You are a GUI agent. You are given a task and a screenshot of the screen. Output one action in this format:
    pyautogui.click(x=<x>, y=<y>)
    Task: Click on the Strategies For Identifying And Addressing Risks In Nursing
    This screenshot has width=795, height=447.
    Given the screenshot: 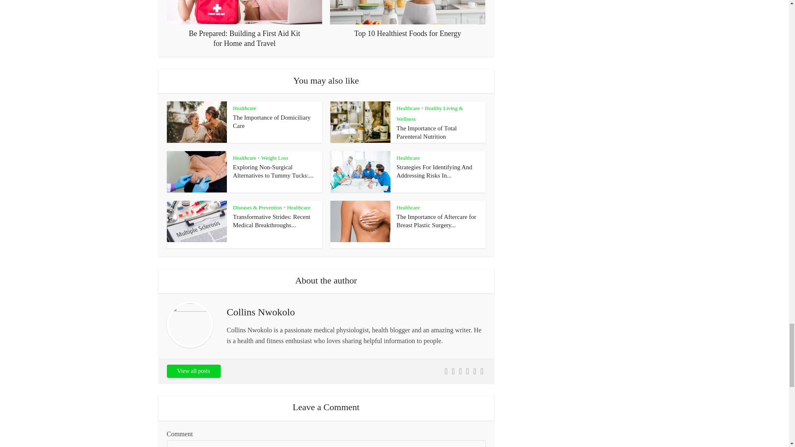 What is the action you would take?
    pyautogui.click(x=434, y=171)
    